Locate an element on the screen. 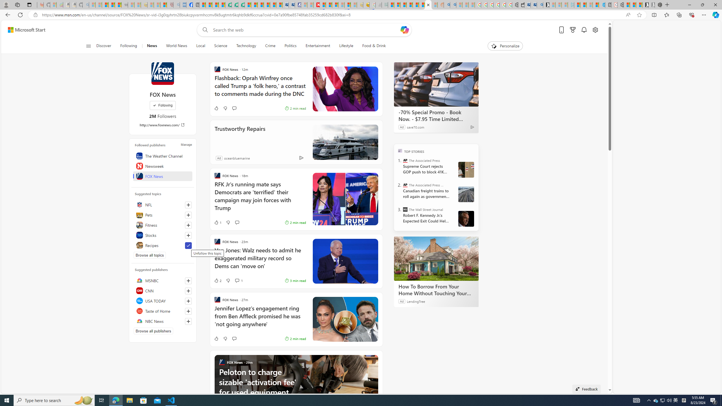 This screenshot has width=722, height=406. The Weather Channel - MSN is located at coordinates (105, 5).